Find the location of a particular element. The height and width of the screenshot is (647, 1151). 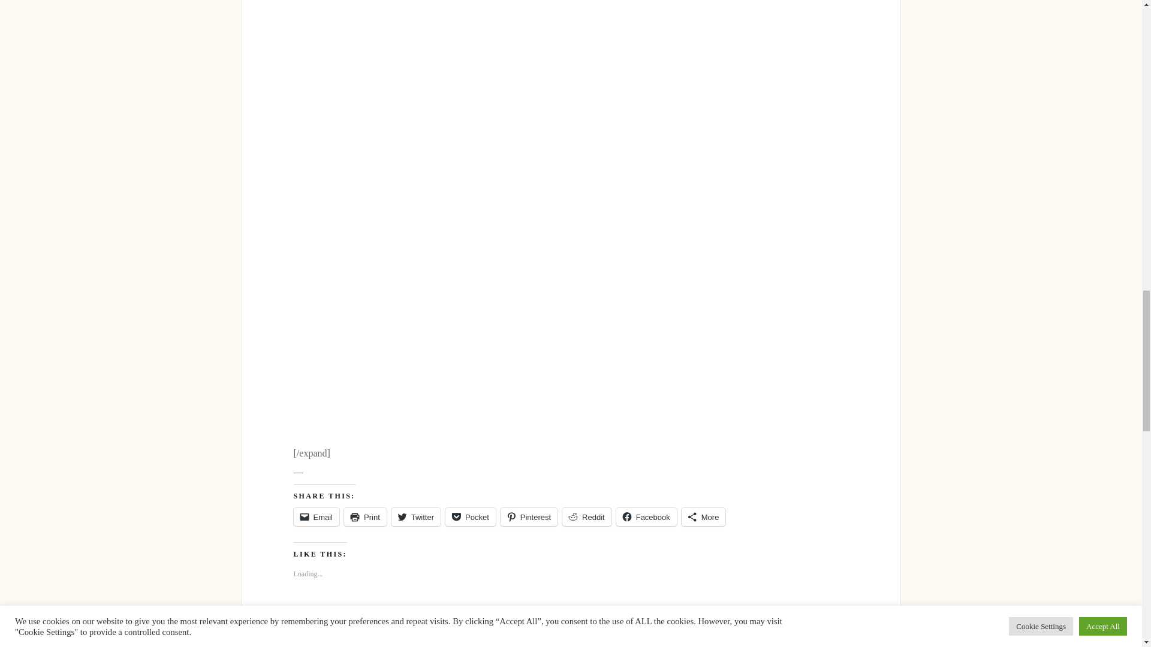

Click to print is located at coordinates (366, 516).